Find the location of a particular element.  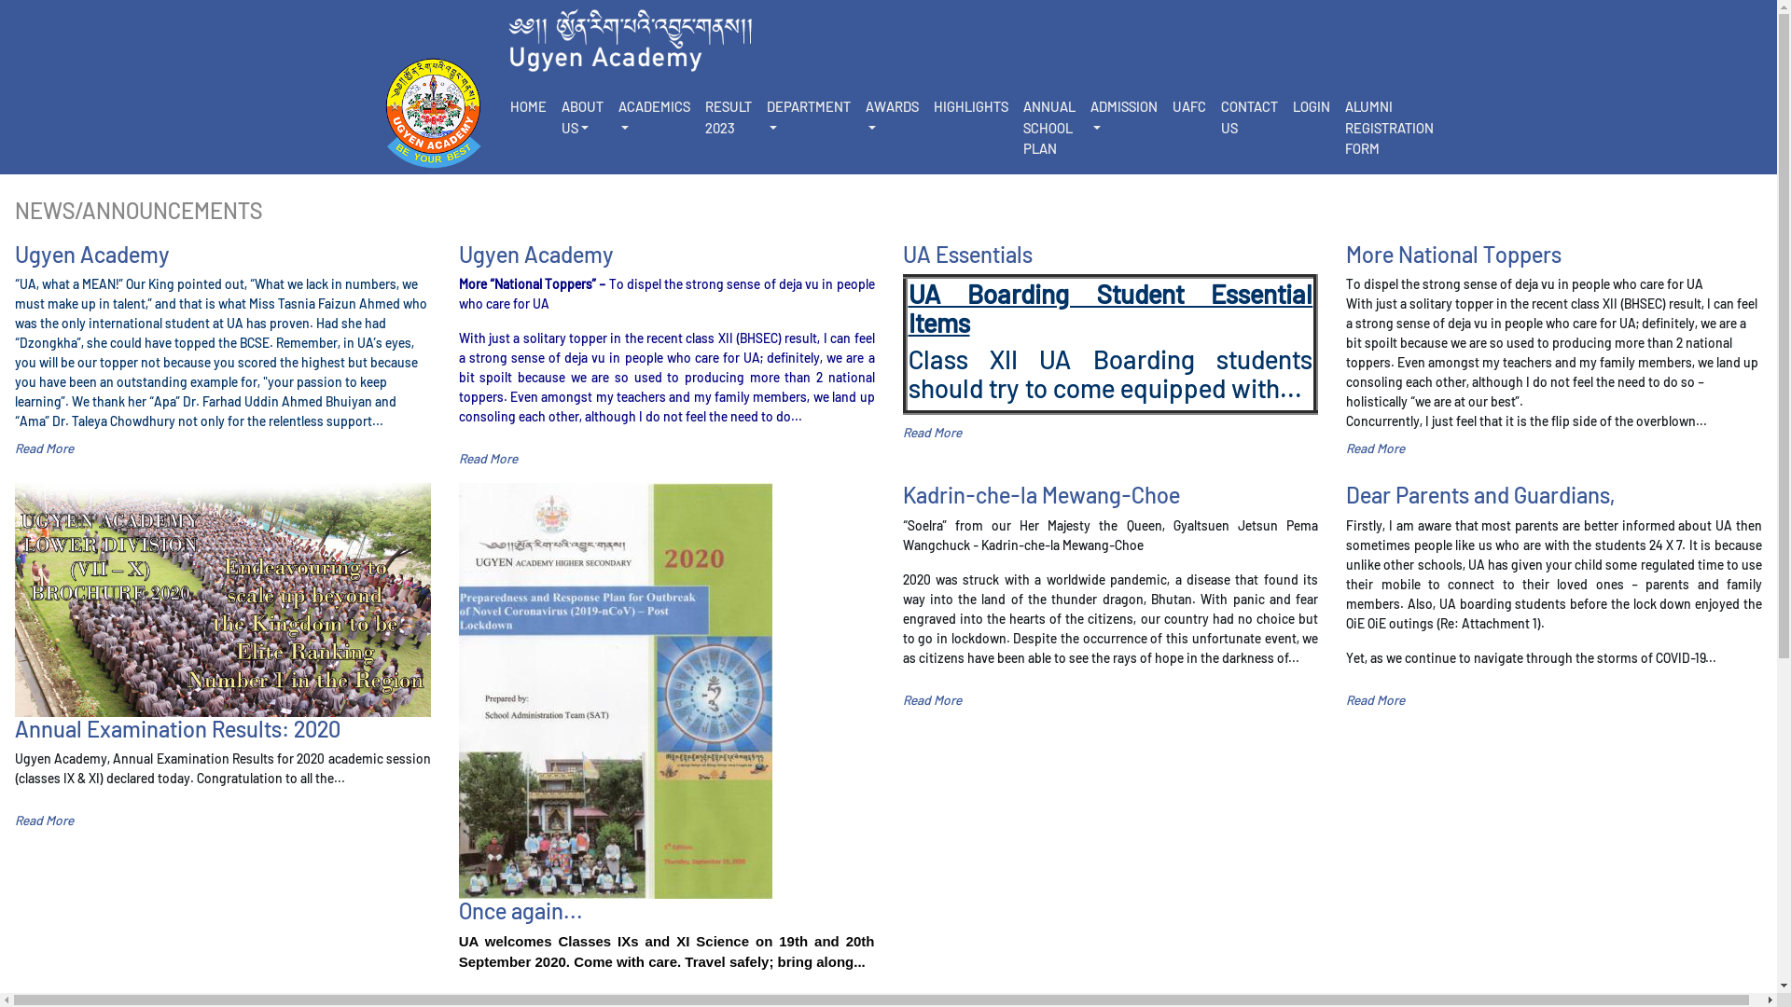

Kadrin-che-la Mewang-Choe is located at coordinates (1111, 495).